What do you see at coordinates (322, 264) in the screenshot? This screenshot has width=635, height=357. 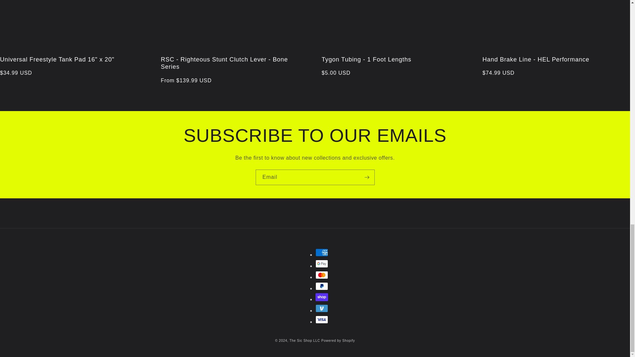 I see `Google Pay` at bounding box center [322, 264].